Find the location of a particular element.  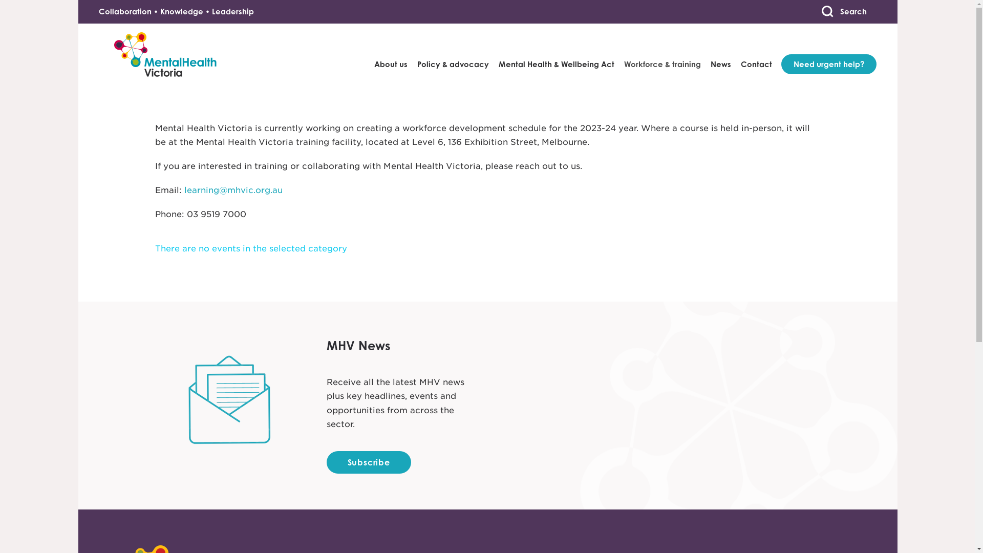

learning@mhvic.org.au is located at coordinates (233, 189).